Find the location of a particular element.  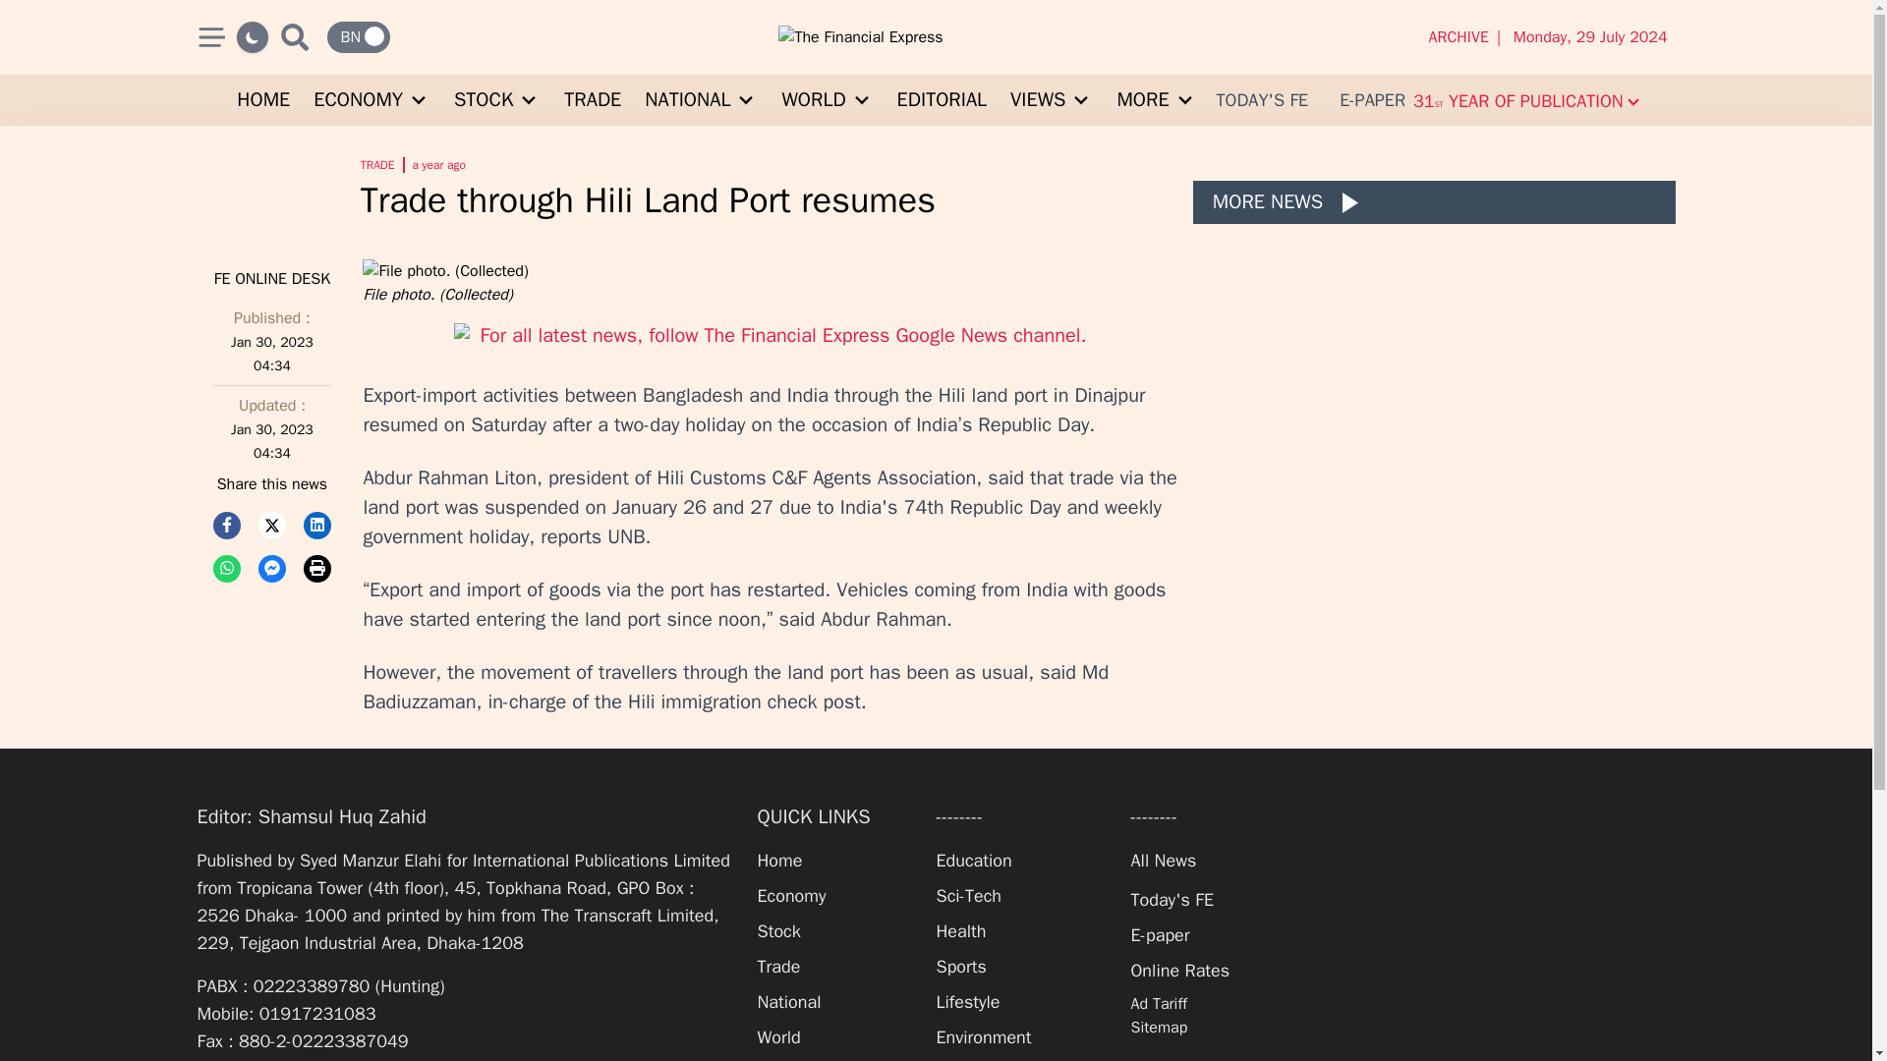

MORE is located at coordinates (1156, 100).